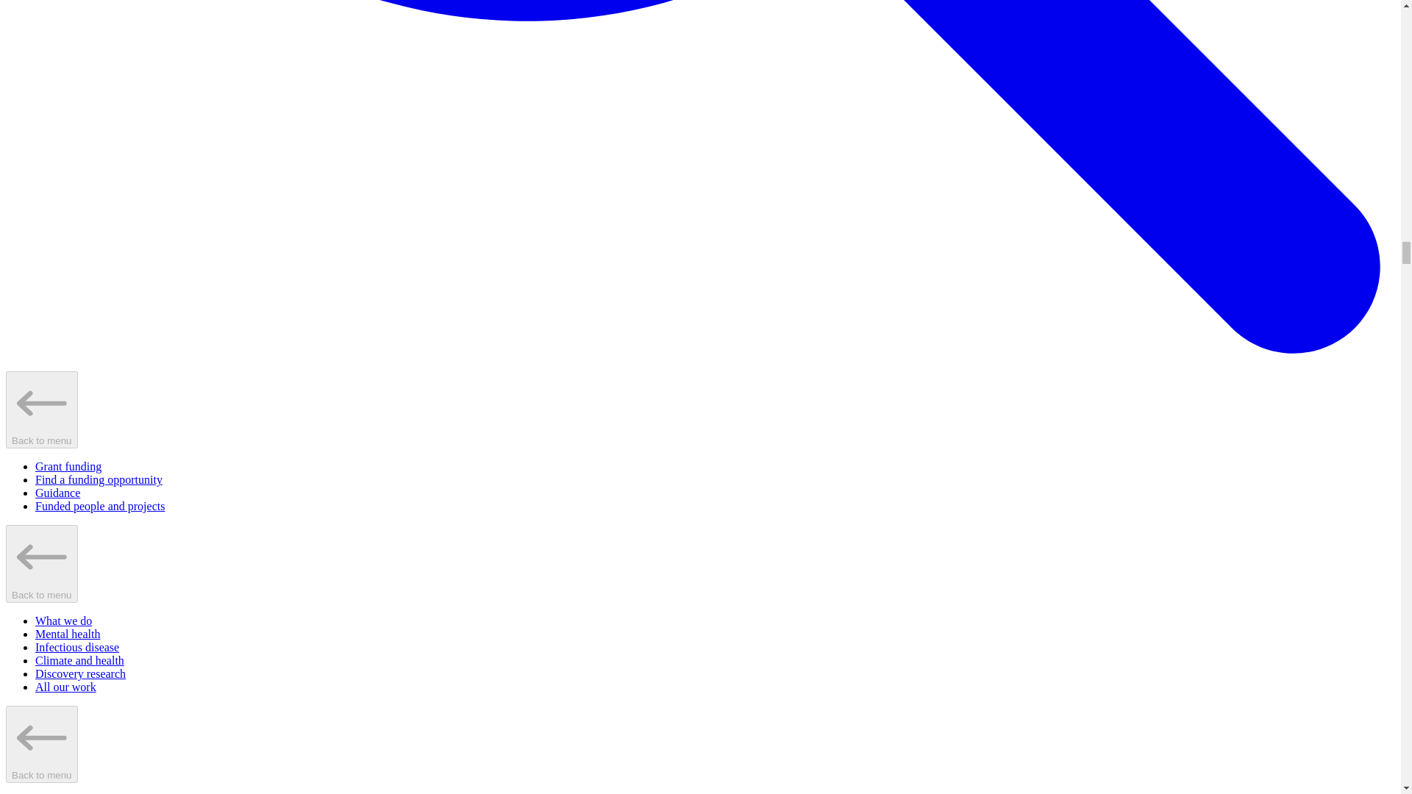 The width and height of the screenshot is (1412, 794). Describe the element at coordinates (80, 673) in the screenshot. I see `Discovery research` at that location.